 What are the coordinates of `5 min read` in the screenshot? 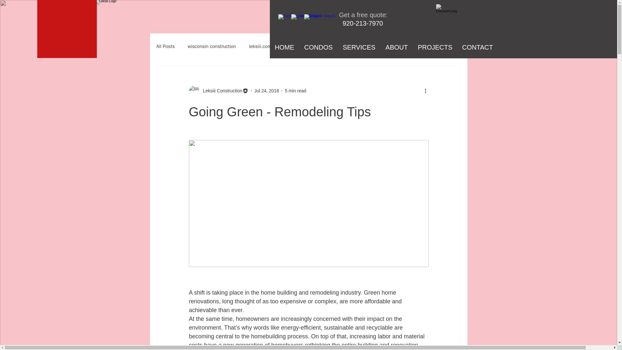 It's located at (295, 91).